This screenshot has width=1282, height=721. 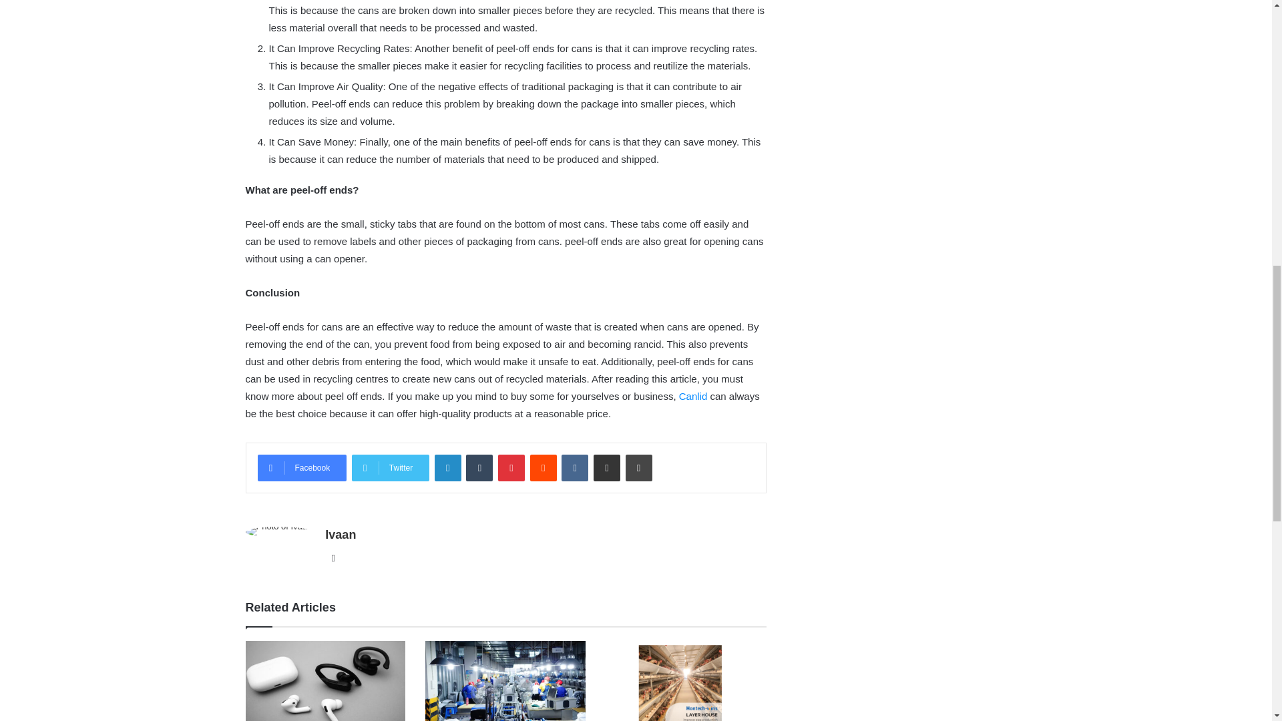 I want to click on Reddit, so click(x=544, y=468).